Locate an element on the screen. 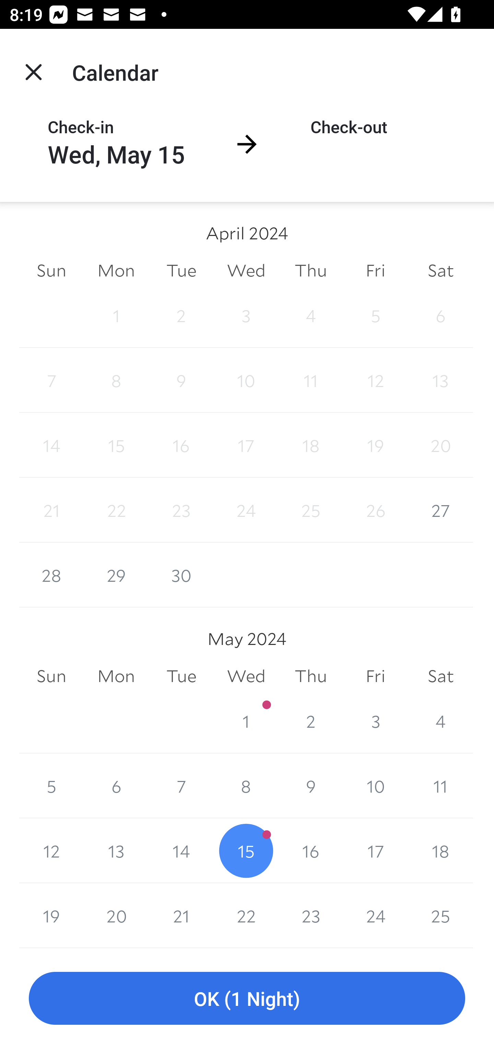 The image size is (494, 1044). Thu is located at coordinates (311, 270).